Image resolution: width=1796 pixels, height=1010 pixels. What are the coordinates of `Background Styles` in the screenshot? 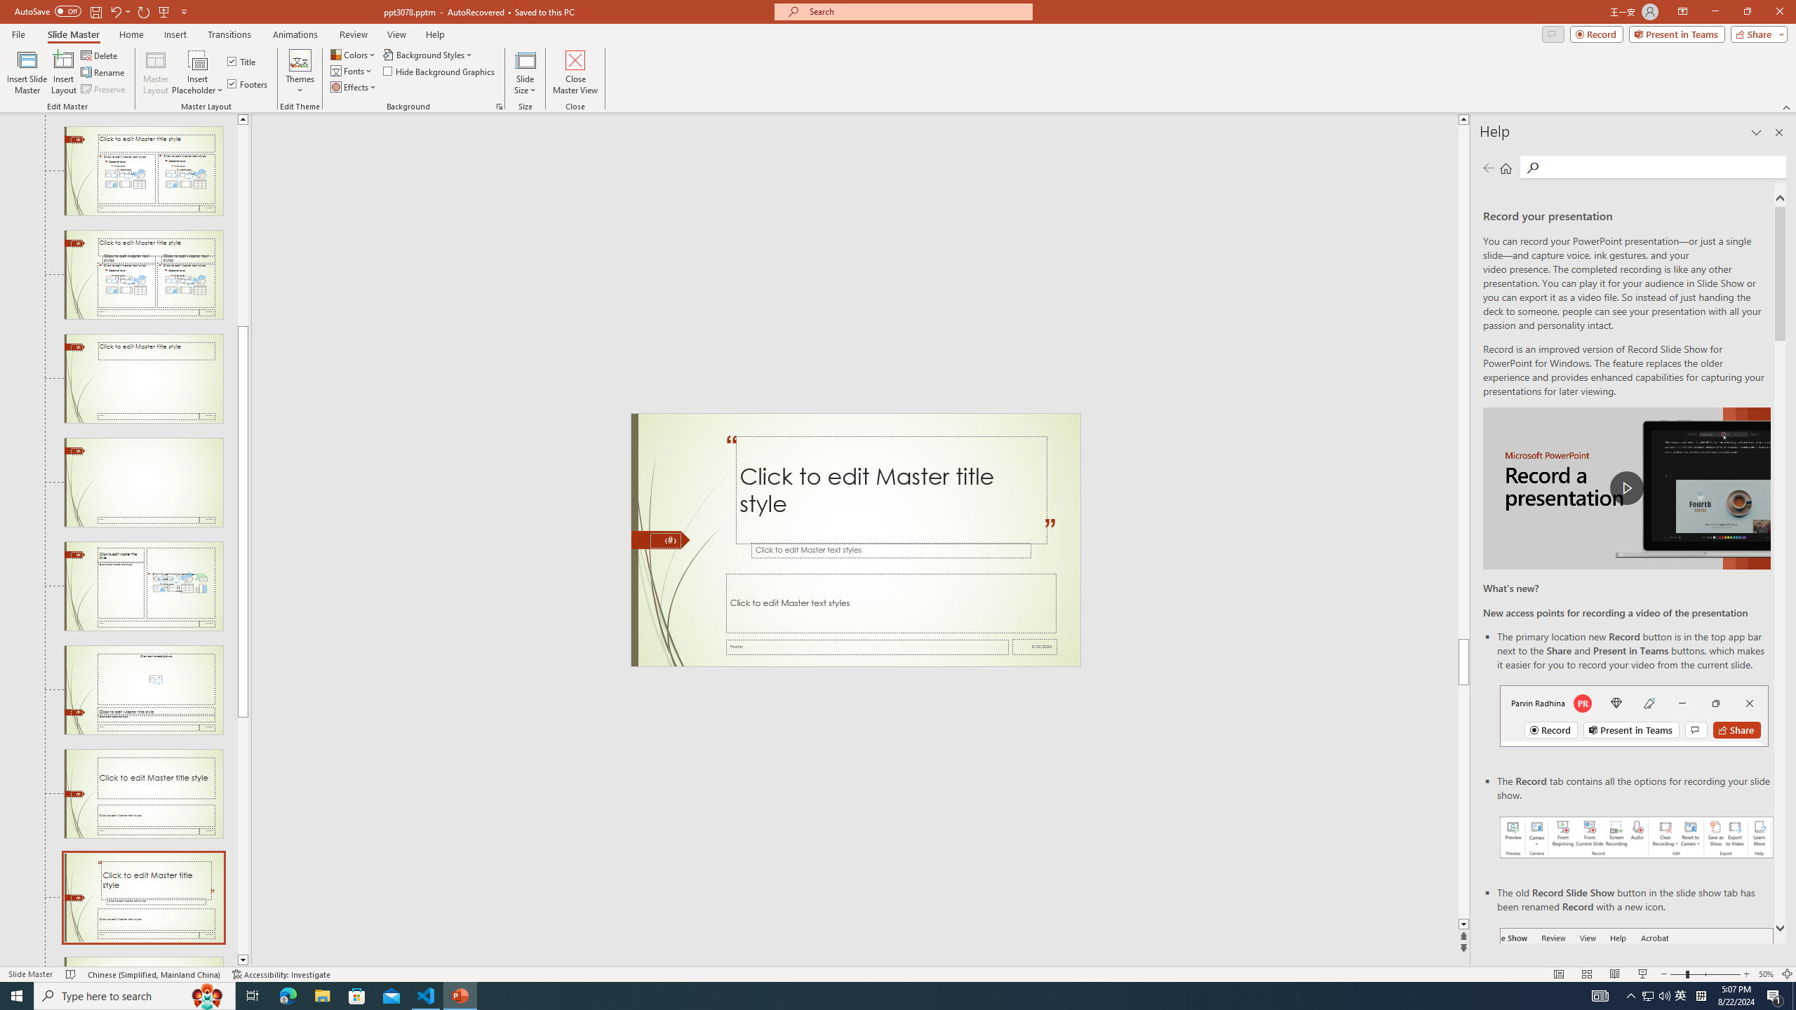 It's located at (429, 55).